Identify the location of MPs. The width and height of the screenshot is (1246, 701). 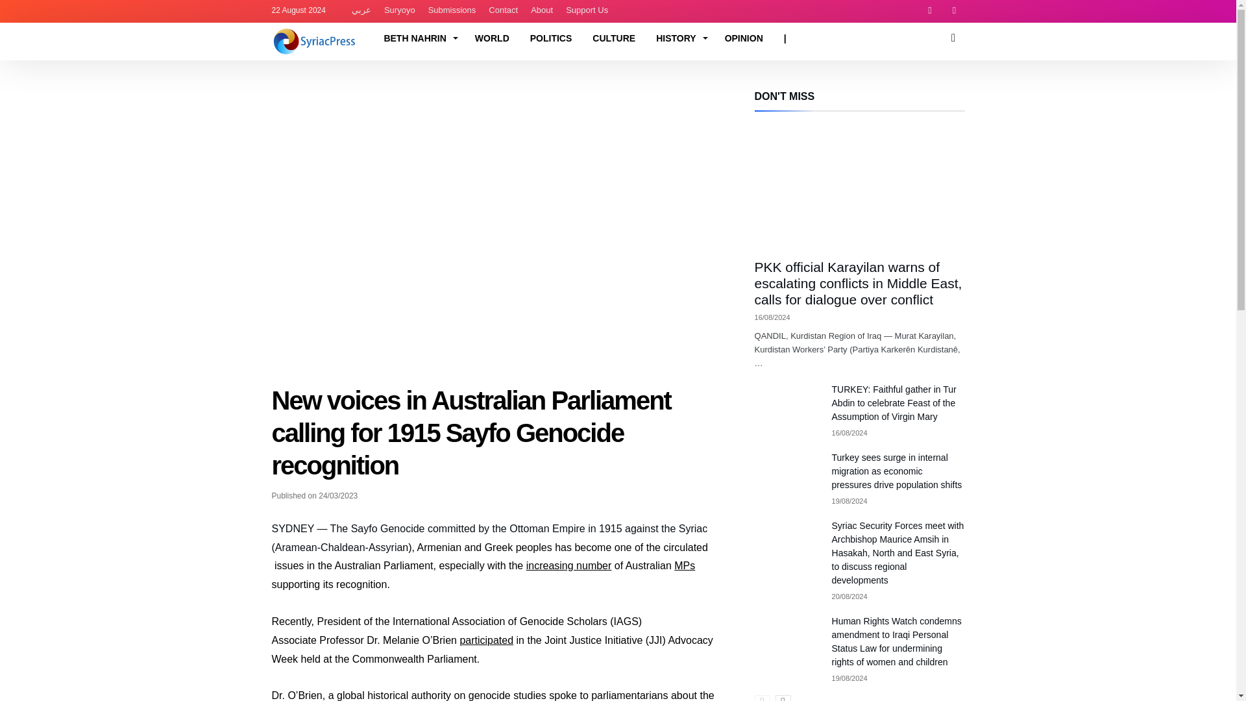
(684, 565).